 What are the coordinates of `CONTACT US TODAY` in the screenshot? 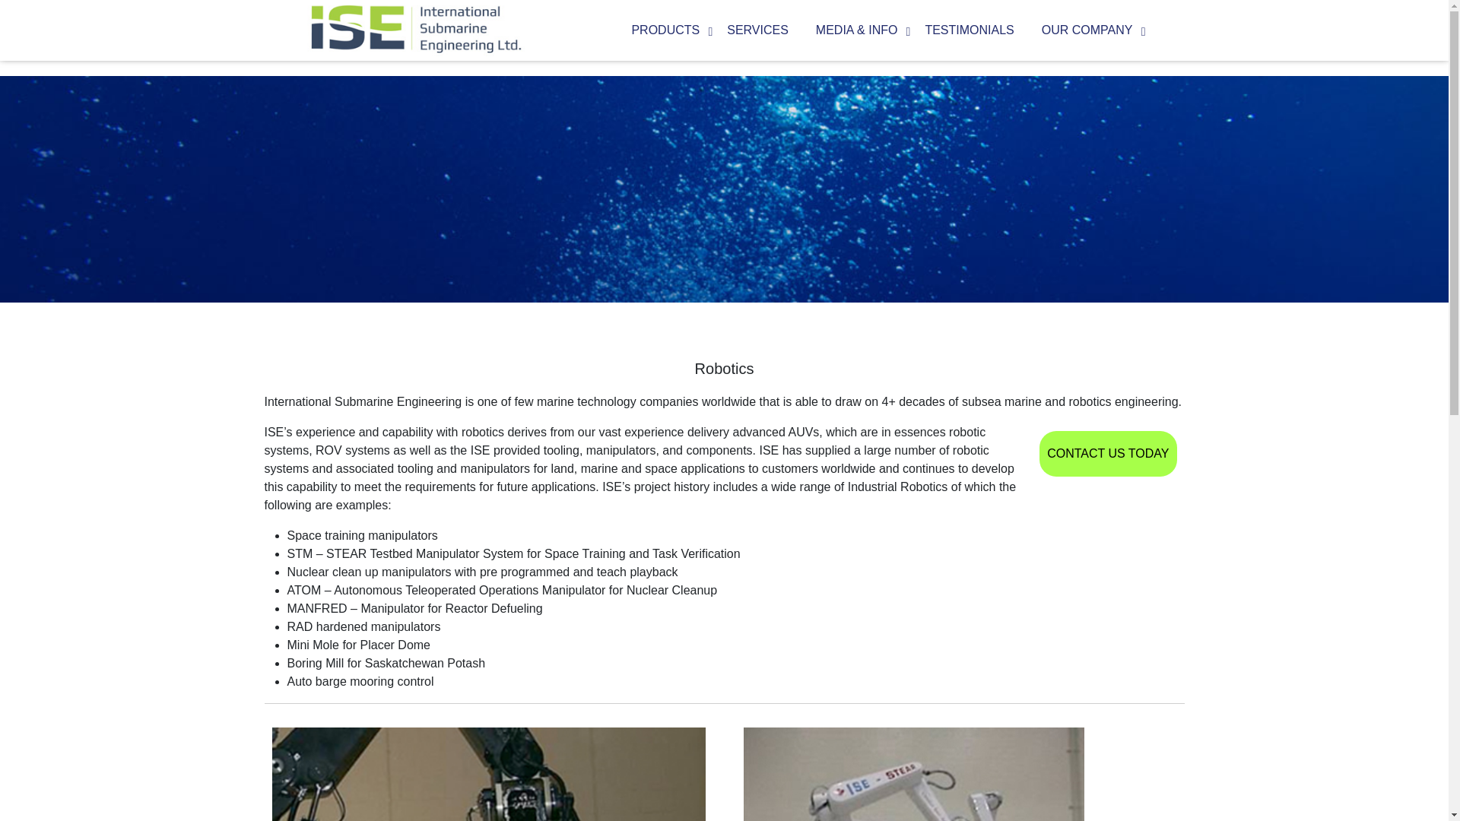 It's located at (1108, 454).